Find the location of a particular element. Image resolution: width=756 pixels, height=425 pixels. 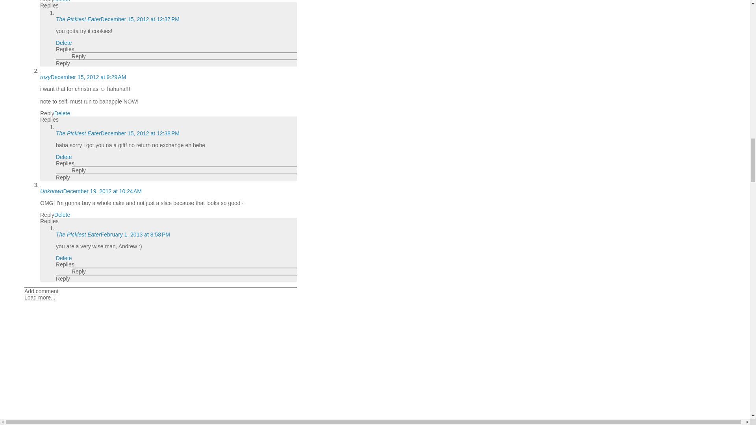

Reply is located at coordinates (47, 1).